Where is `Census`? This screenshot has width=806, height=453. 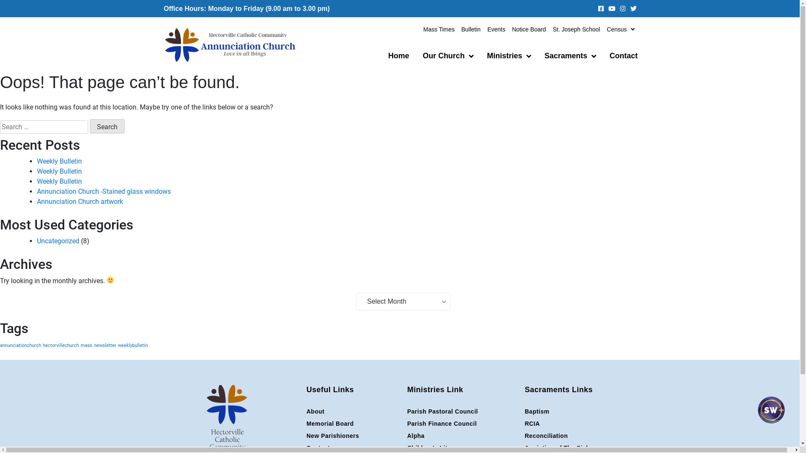
Census is located at coordinates (621, 29).